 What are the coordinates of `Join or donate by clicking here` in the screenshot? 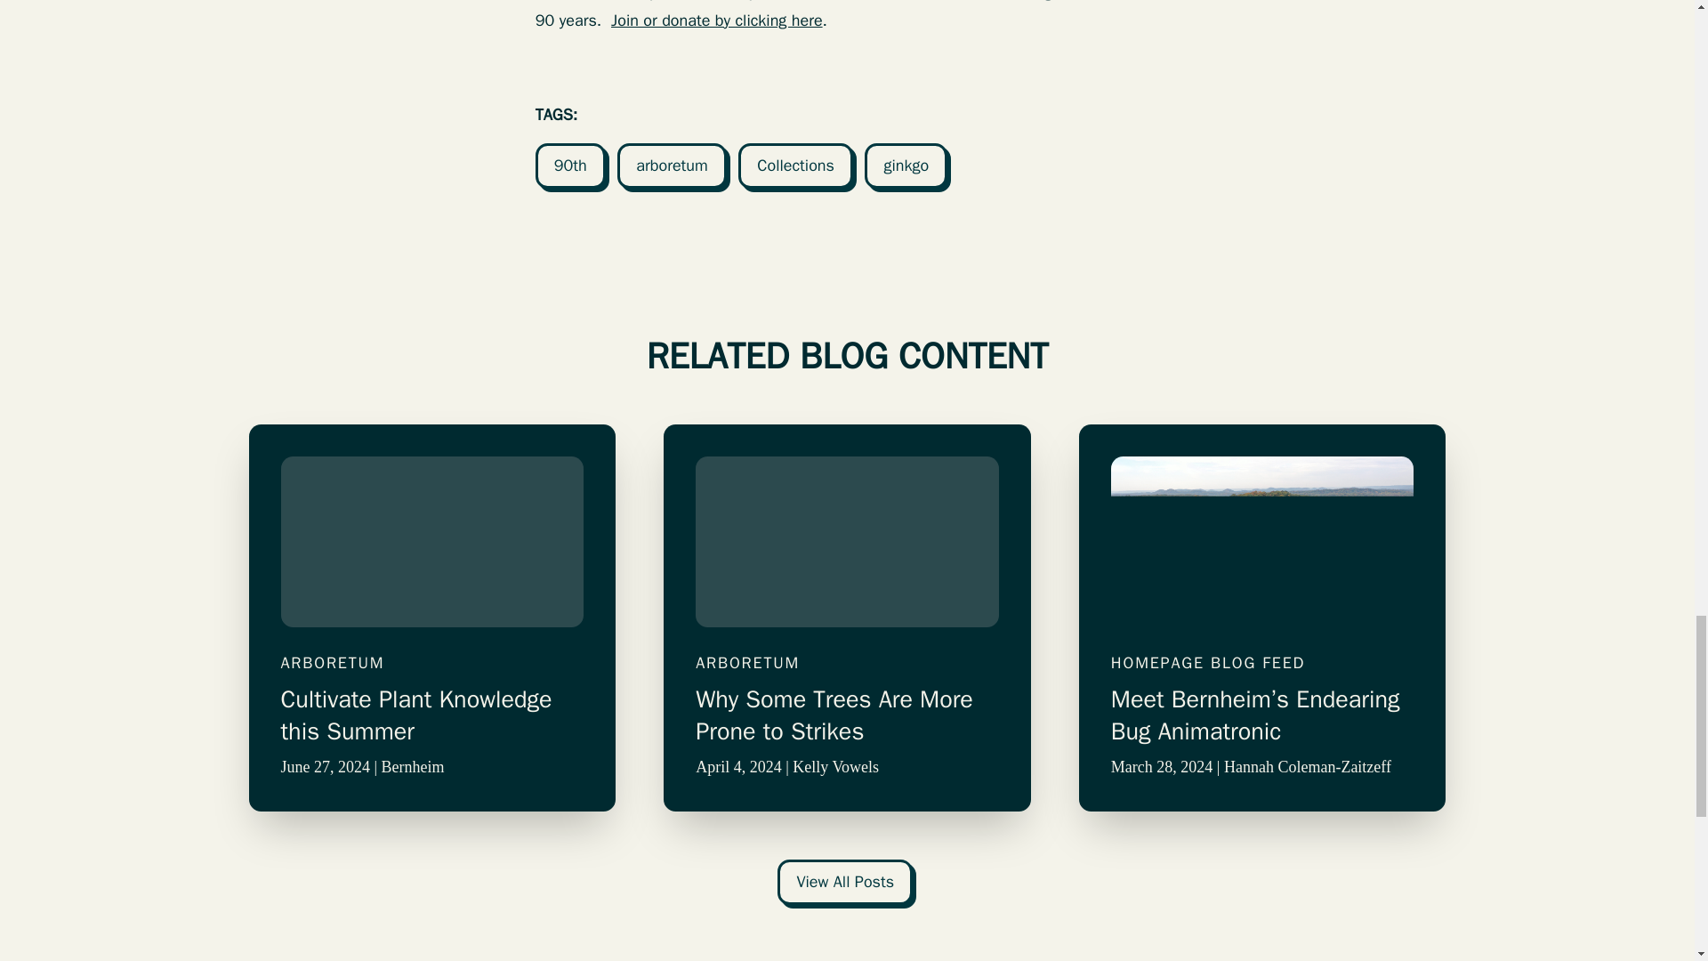 It's located at (717, 20).